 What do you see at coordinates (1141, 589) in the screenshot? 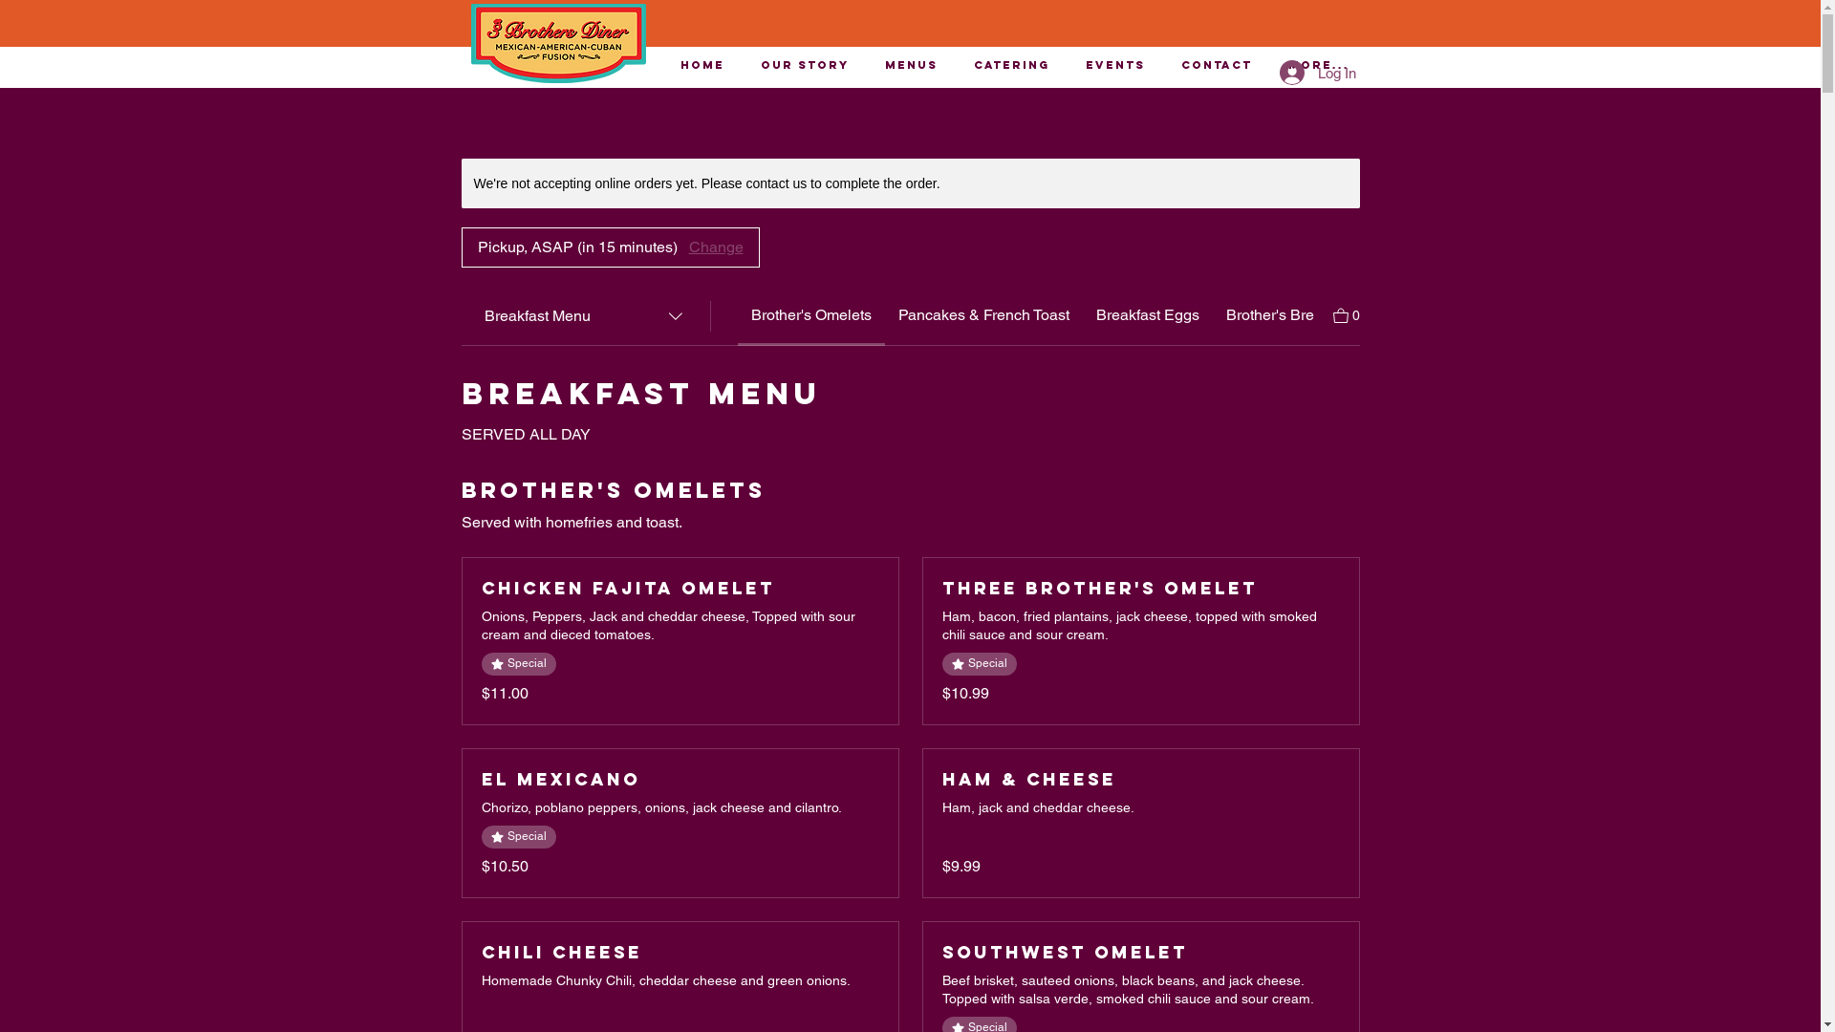
I see `Three Brother's Omelet` at bounding box center [1141, 589].